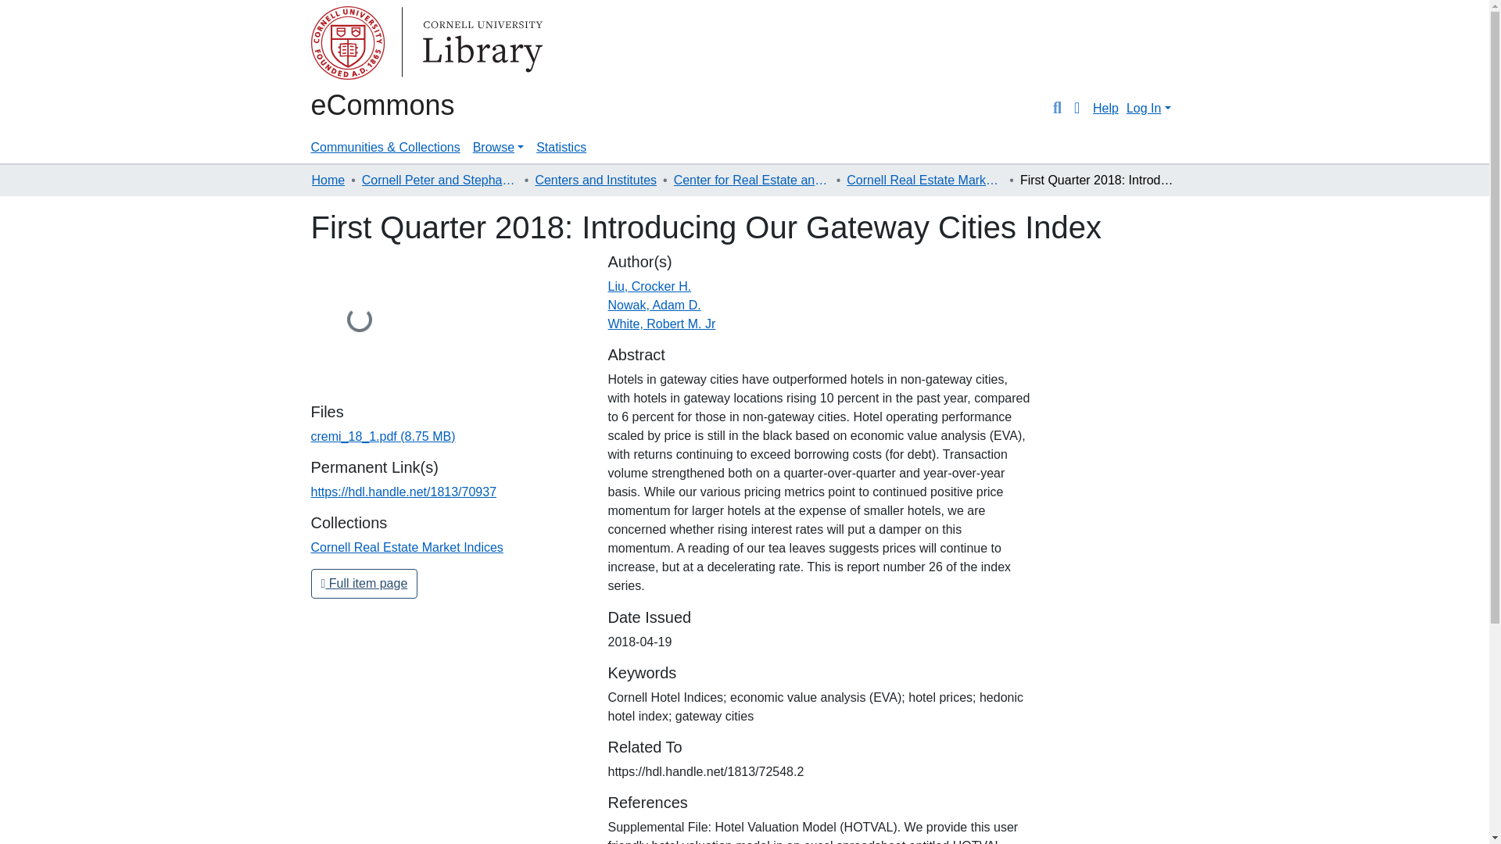 The image size is (1501, 844). Describe the element at coordinates (349, 45) in the screenshot. I see `Cornell University` at that location.